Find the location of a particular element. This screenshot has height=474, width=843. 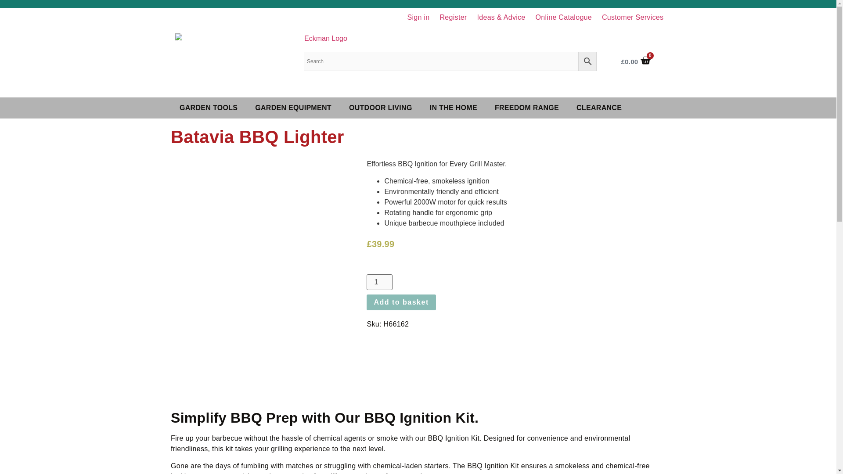

Online Catalogue is located at coordinates (563, 17).